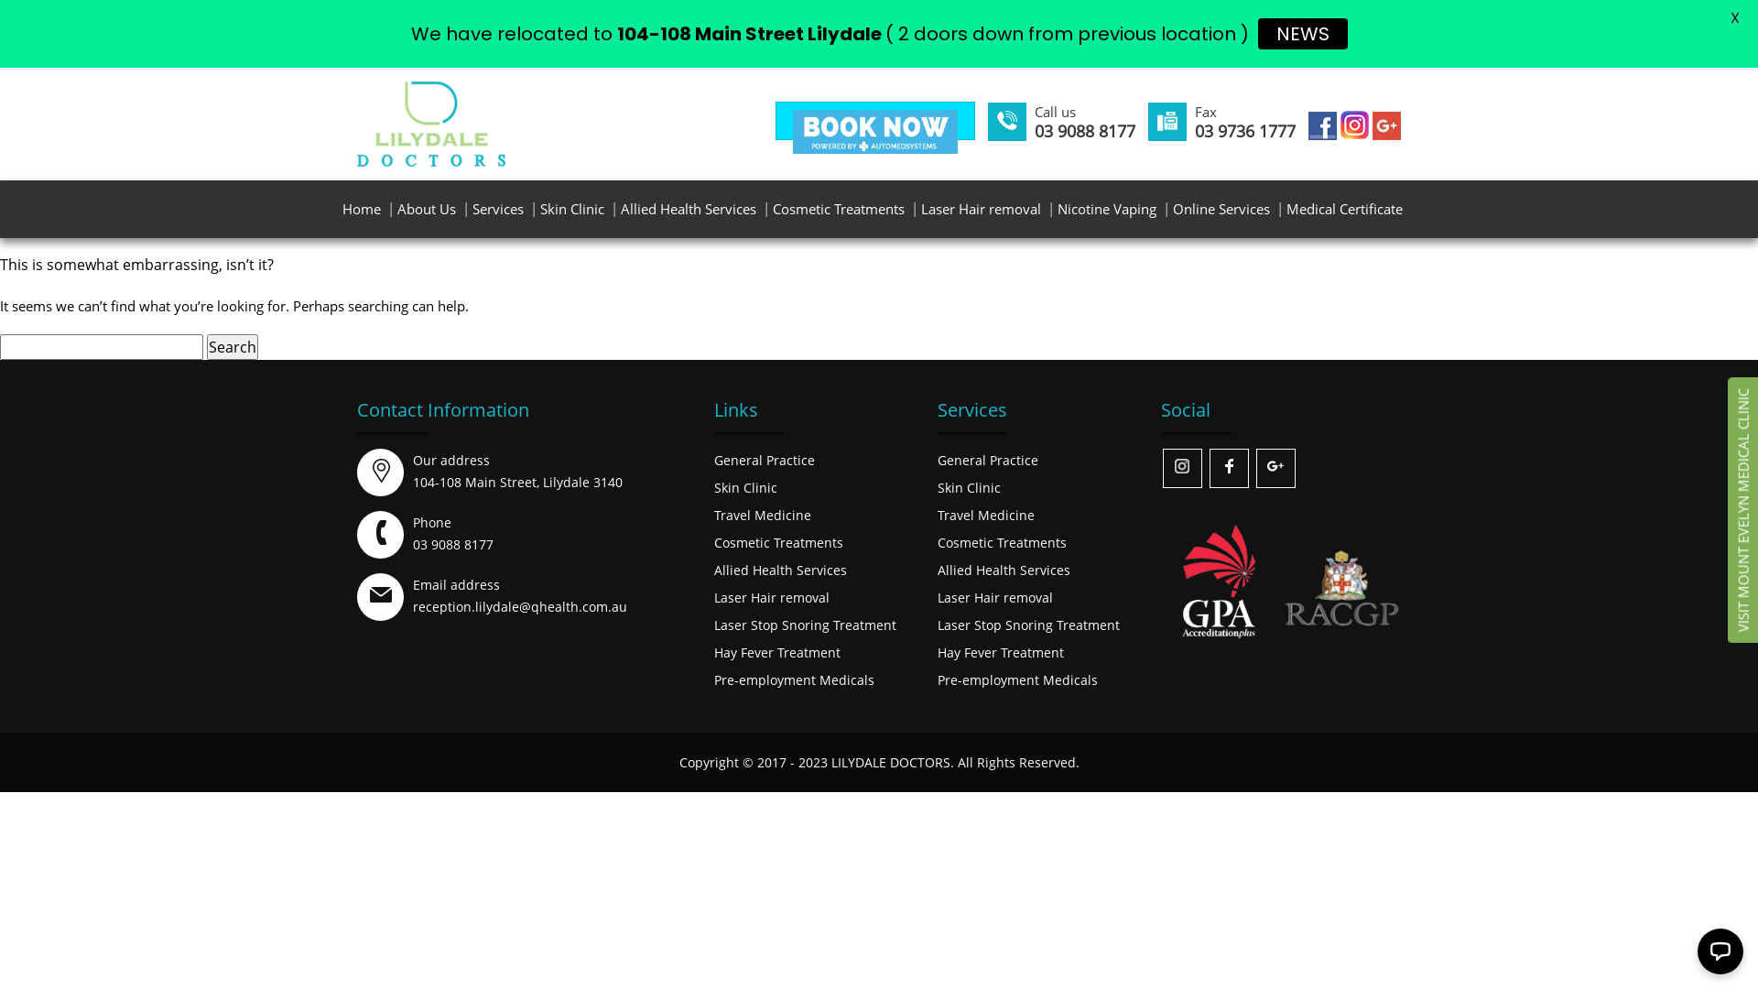  What do you see at coordinates (520, 595) in the screenshot?
I see `Email address
reception.lilydale@qhealth.com.au` at bounding box center [520, 595].